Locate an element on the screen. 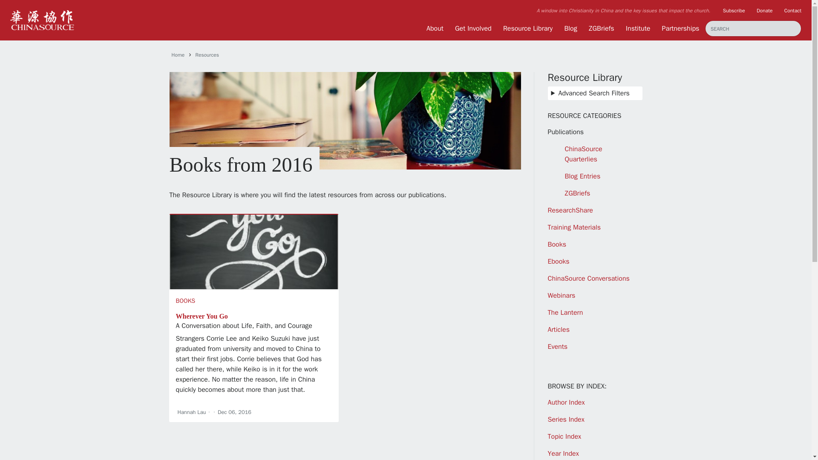 This screenshot has height=460, width=818. BOOKS is located at coordinates (185, 300).